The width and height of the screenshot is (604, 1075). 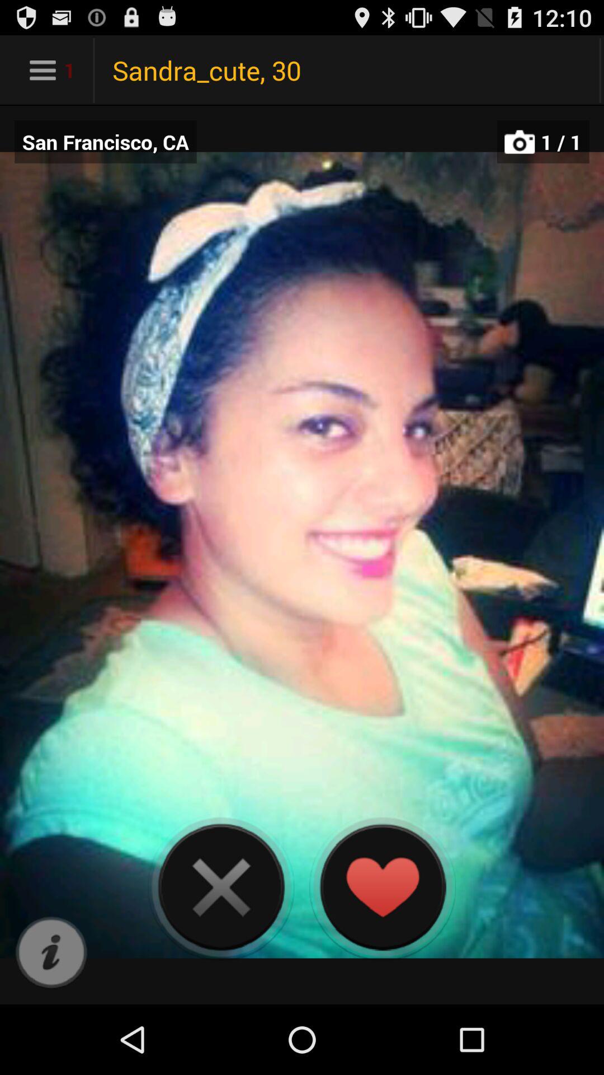 What do you see at coordinates (221, 887) in the screenshot?
I see `delete` at bounding box center [221, 887].